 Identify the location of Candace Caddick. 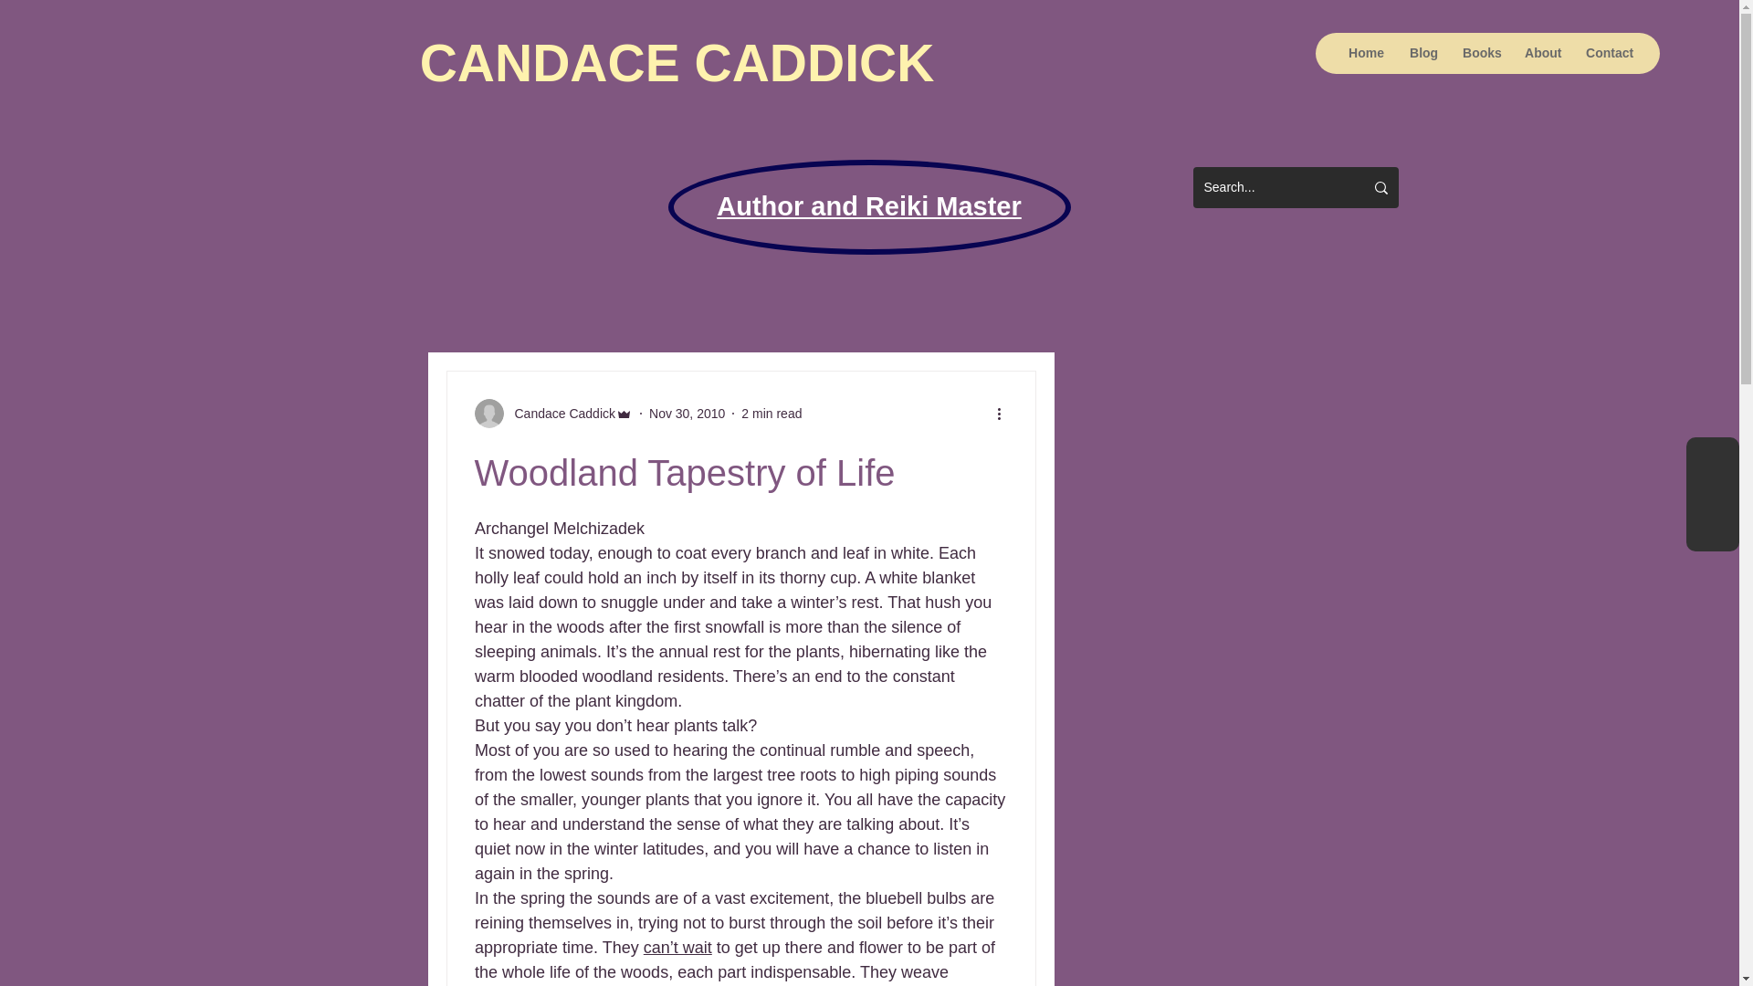
(561, 413).